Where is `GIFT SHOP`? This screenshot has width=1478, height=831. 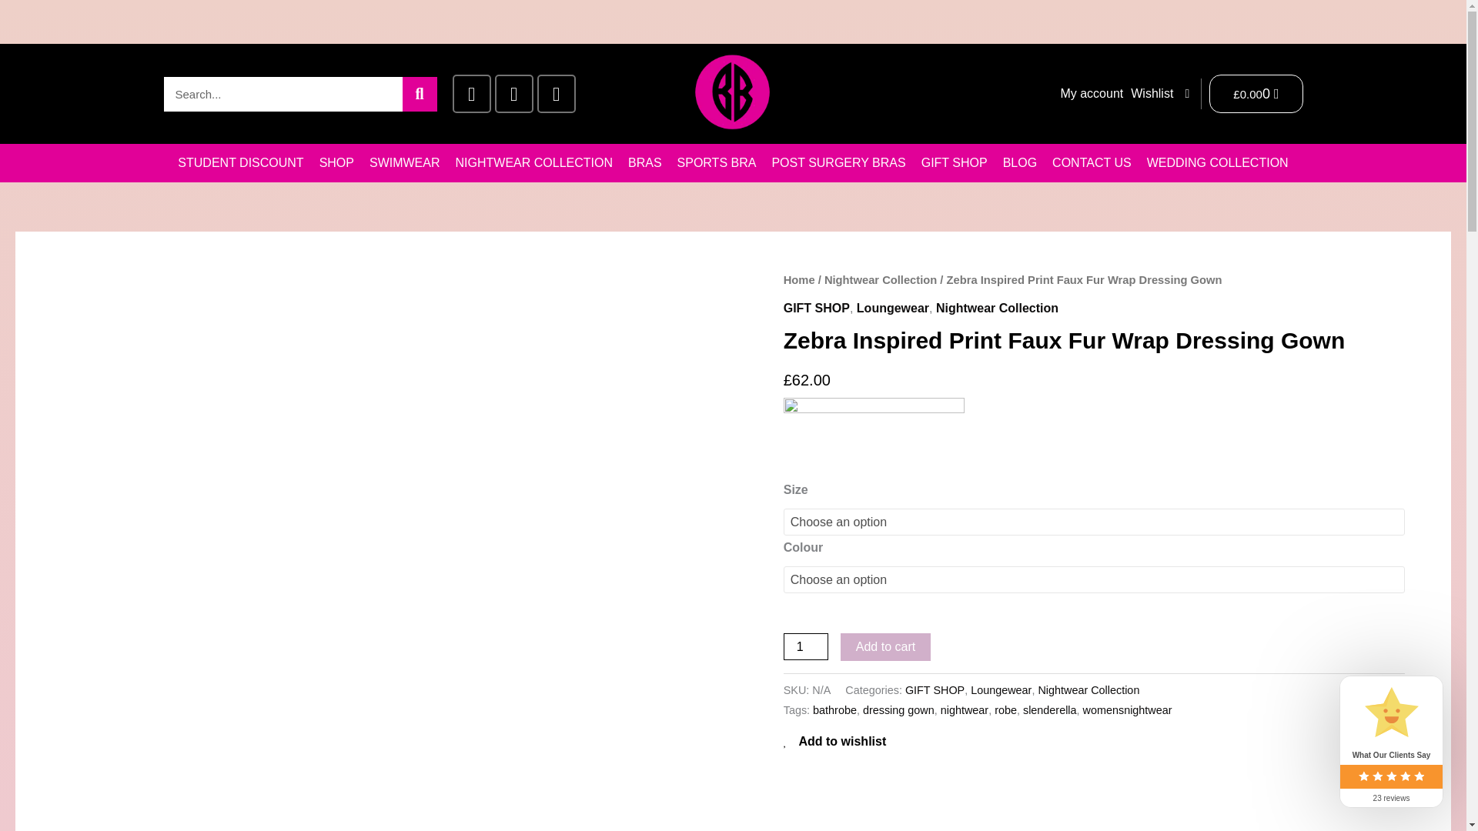 GIFT SHOP is located at coordinates (954, 162).